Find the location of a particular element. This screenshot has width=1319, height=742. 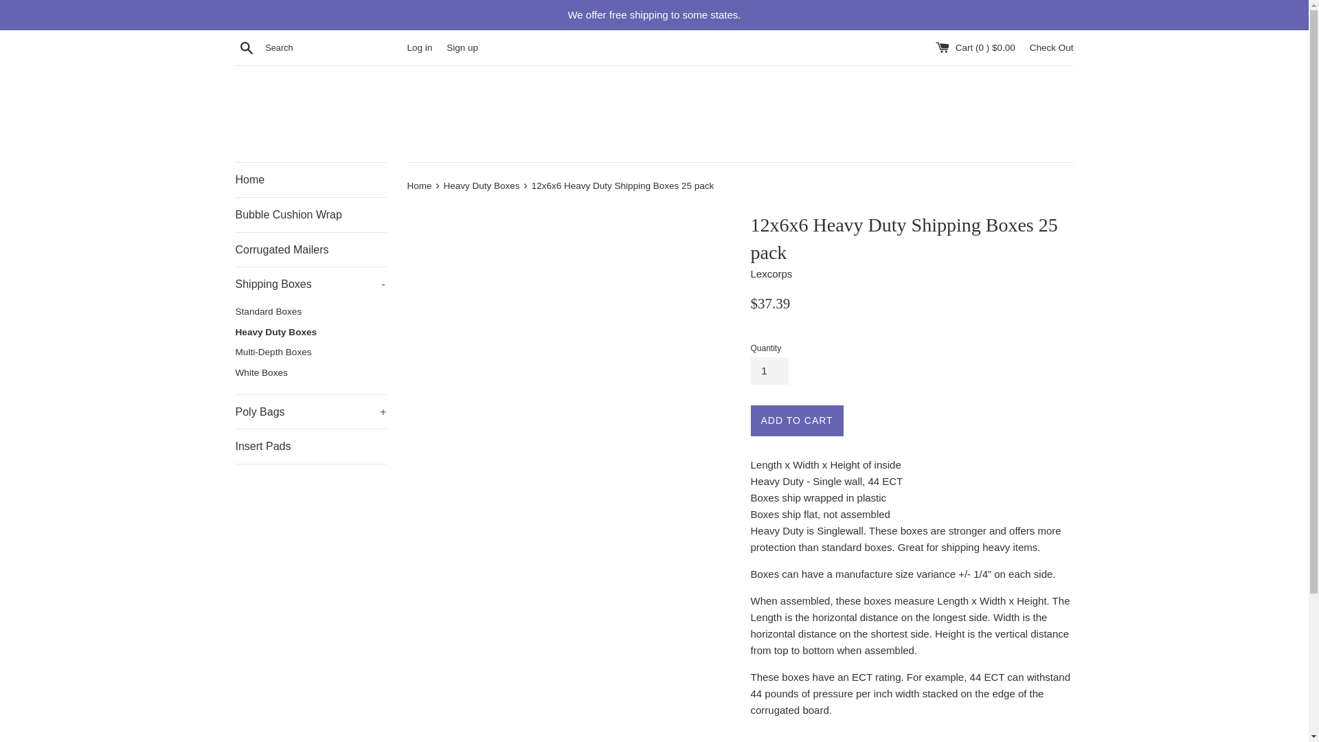

Insert Pads is located at coordinates (246, 47).